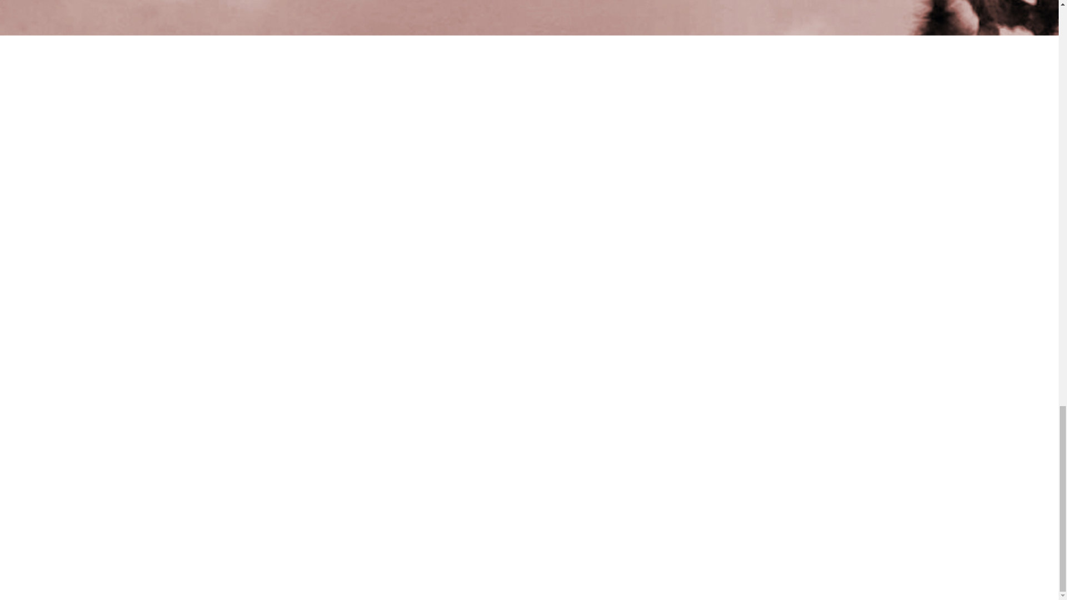 This screenshot has width=1067, height=600. I want to click on About Aquarium Drunkard, so click(939, 550).